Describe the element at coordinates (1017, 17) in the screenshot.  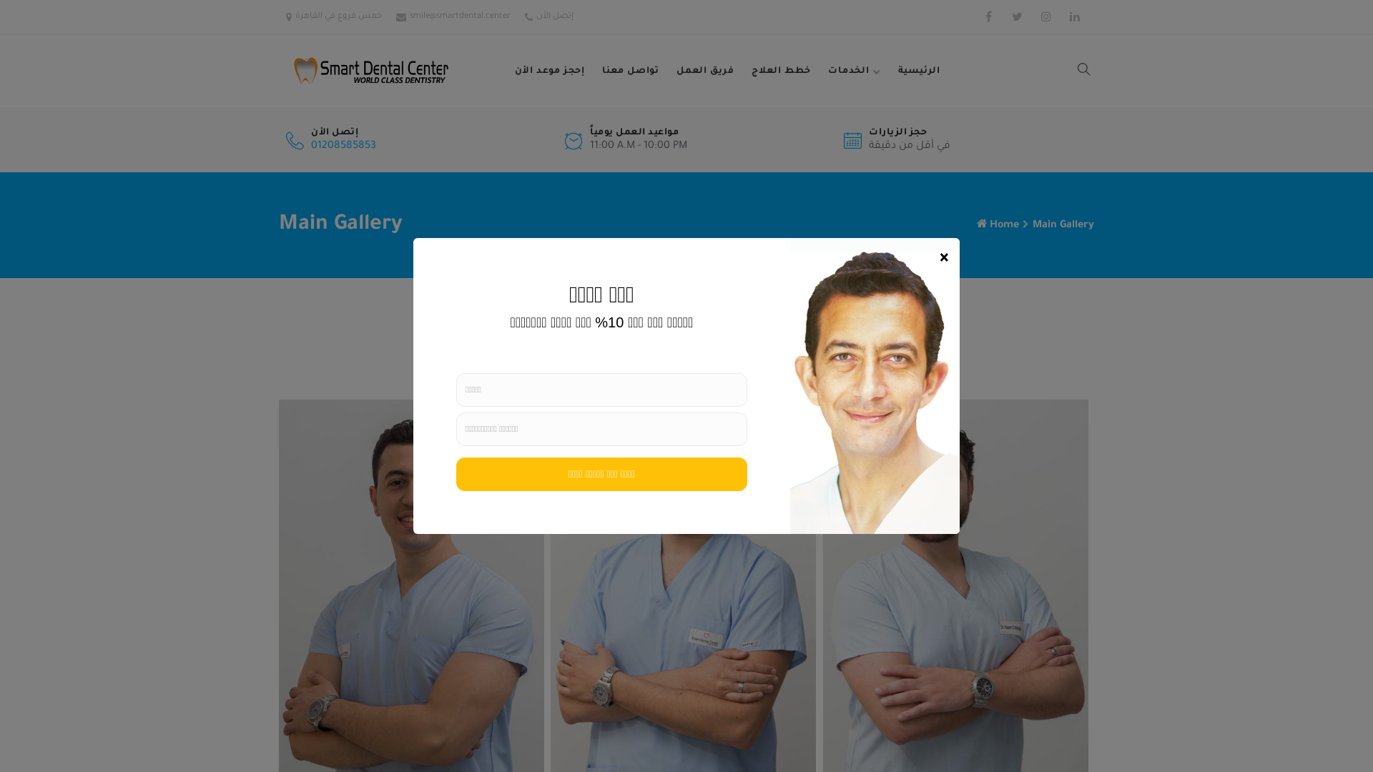
I see `Twitter` at that location.